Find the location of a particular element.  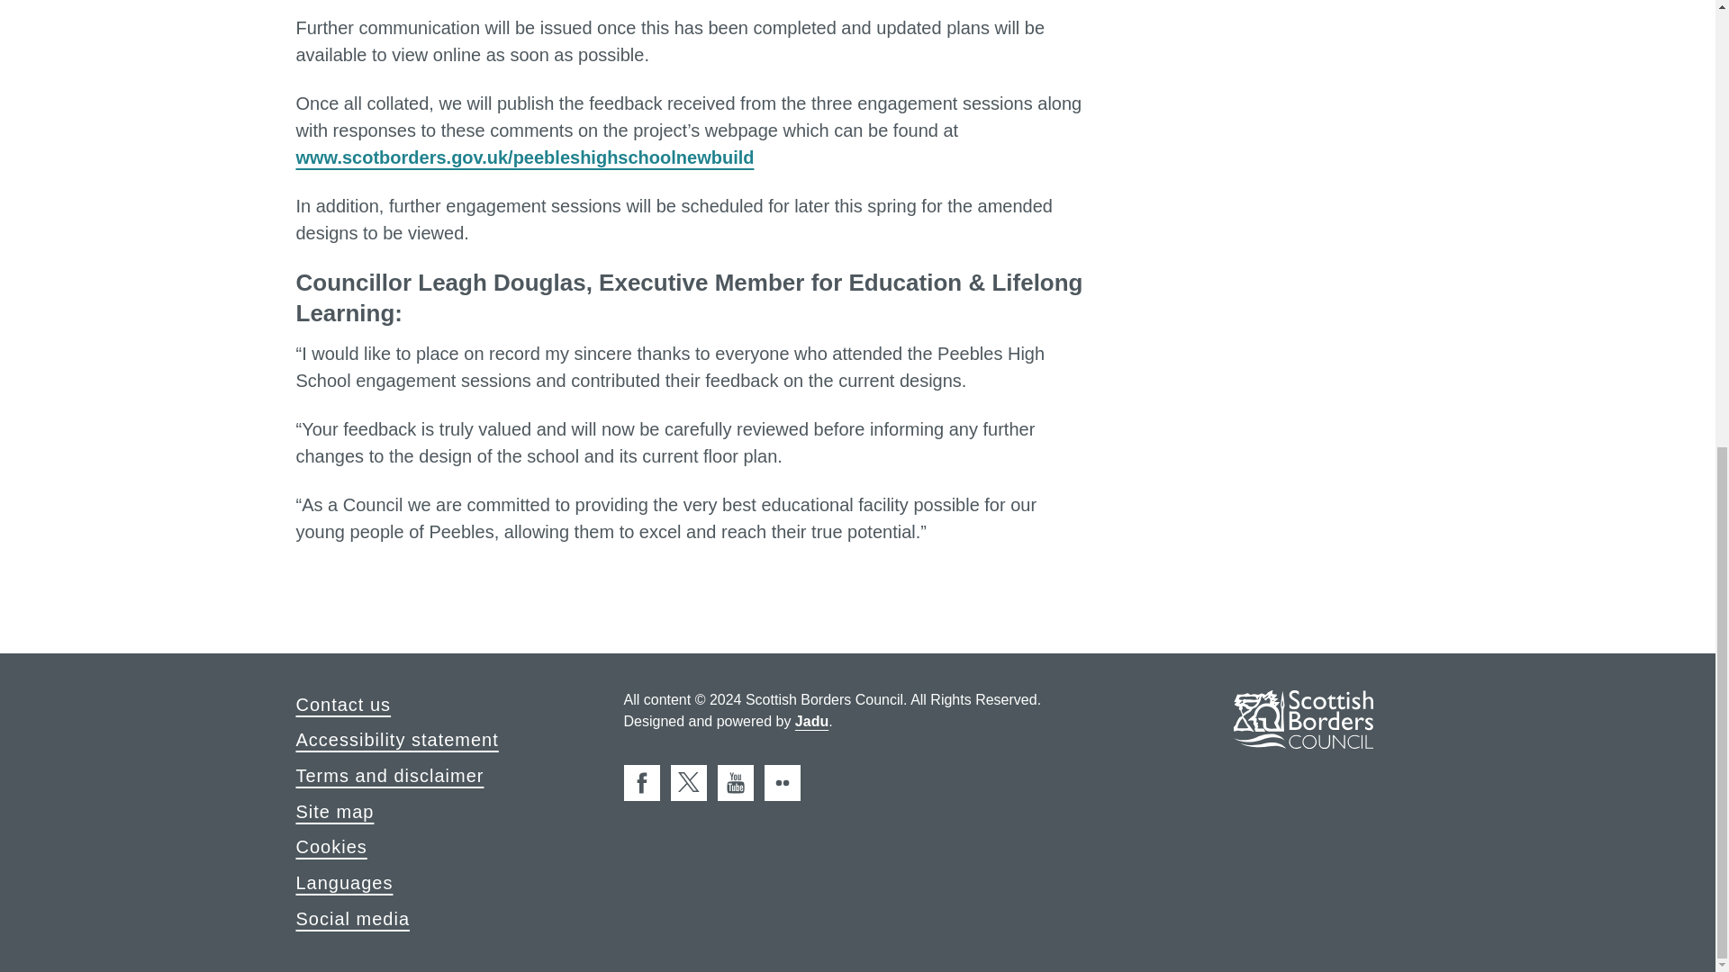

Facebook is located at coordinates (640, 782).